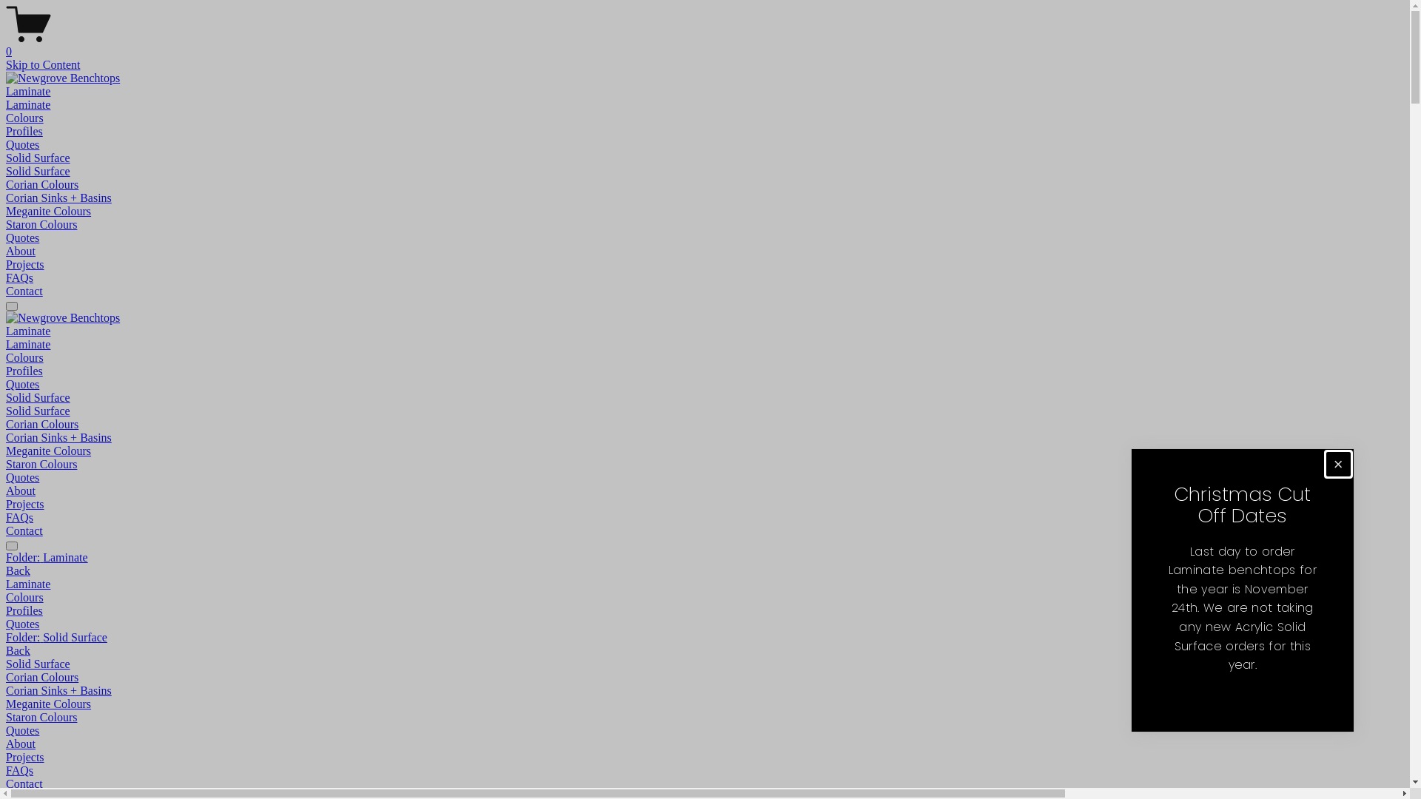  Describe the element at coordinates (705, 784) in the screenshot. I see `Contact` at that location.